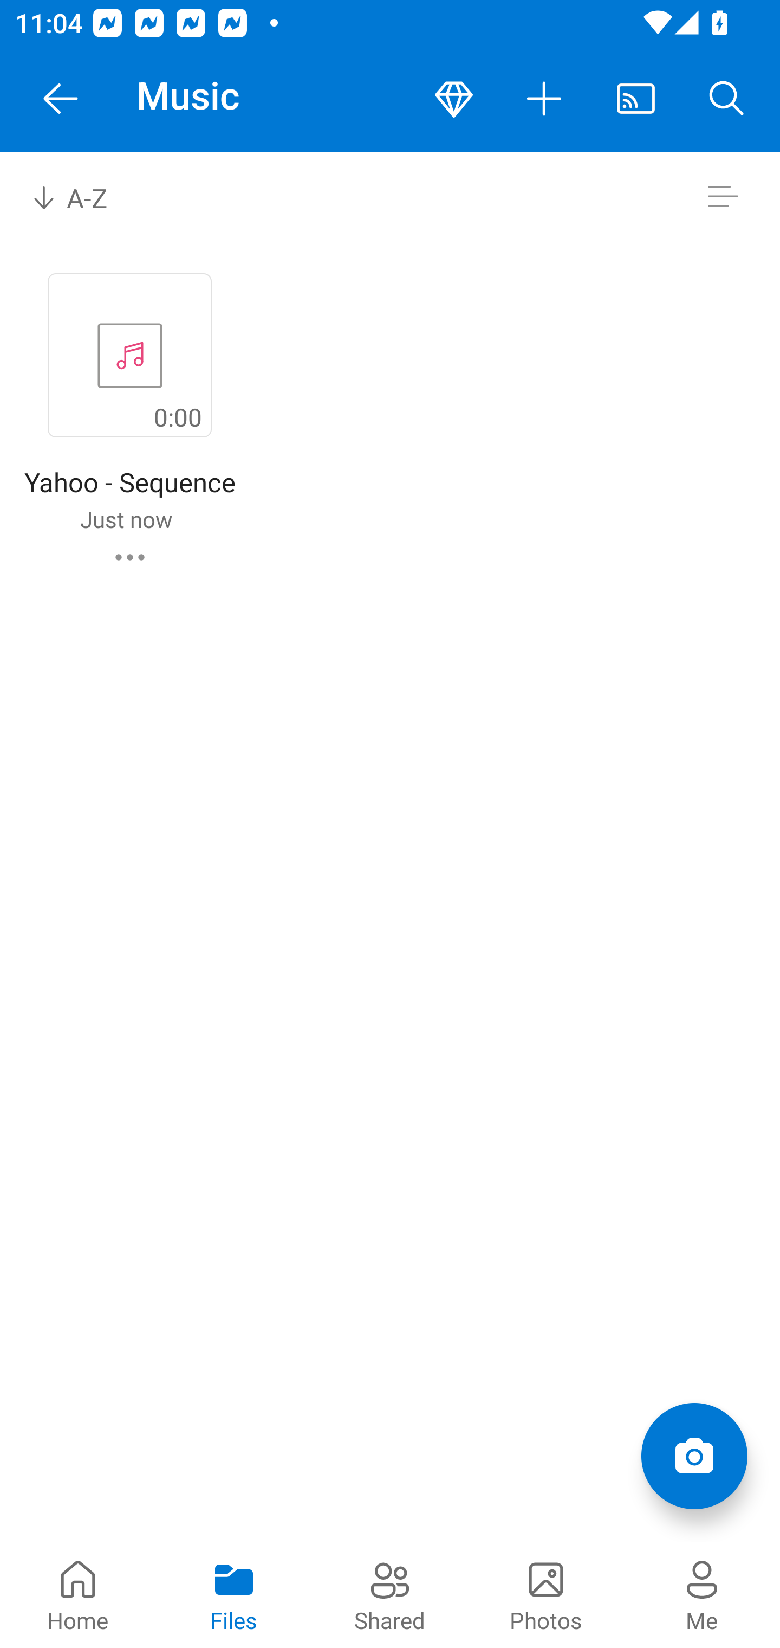 Image resolution: width=780 pixels, height=1648 pixels. Describe the element at coordinates (390, 1595) in the screenshot. I see `Shared pivot Shared` at that location.